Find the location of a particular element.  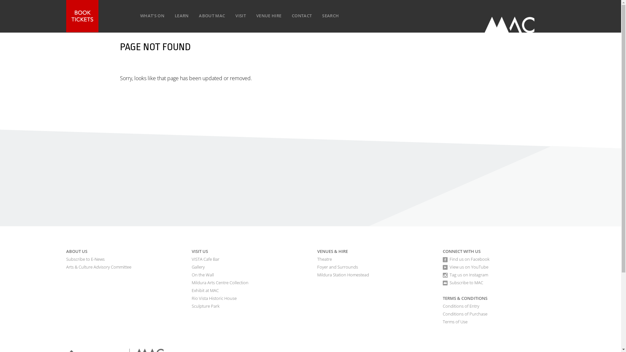

Rio Vista Historic House is located at coordinates (214, 298).